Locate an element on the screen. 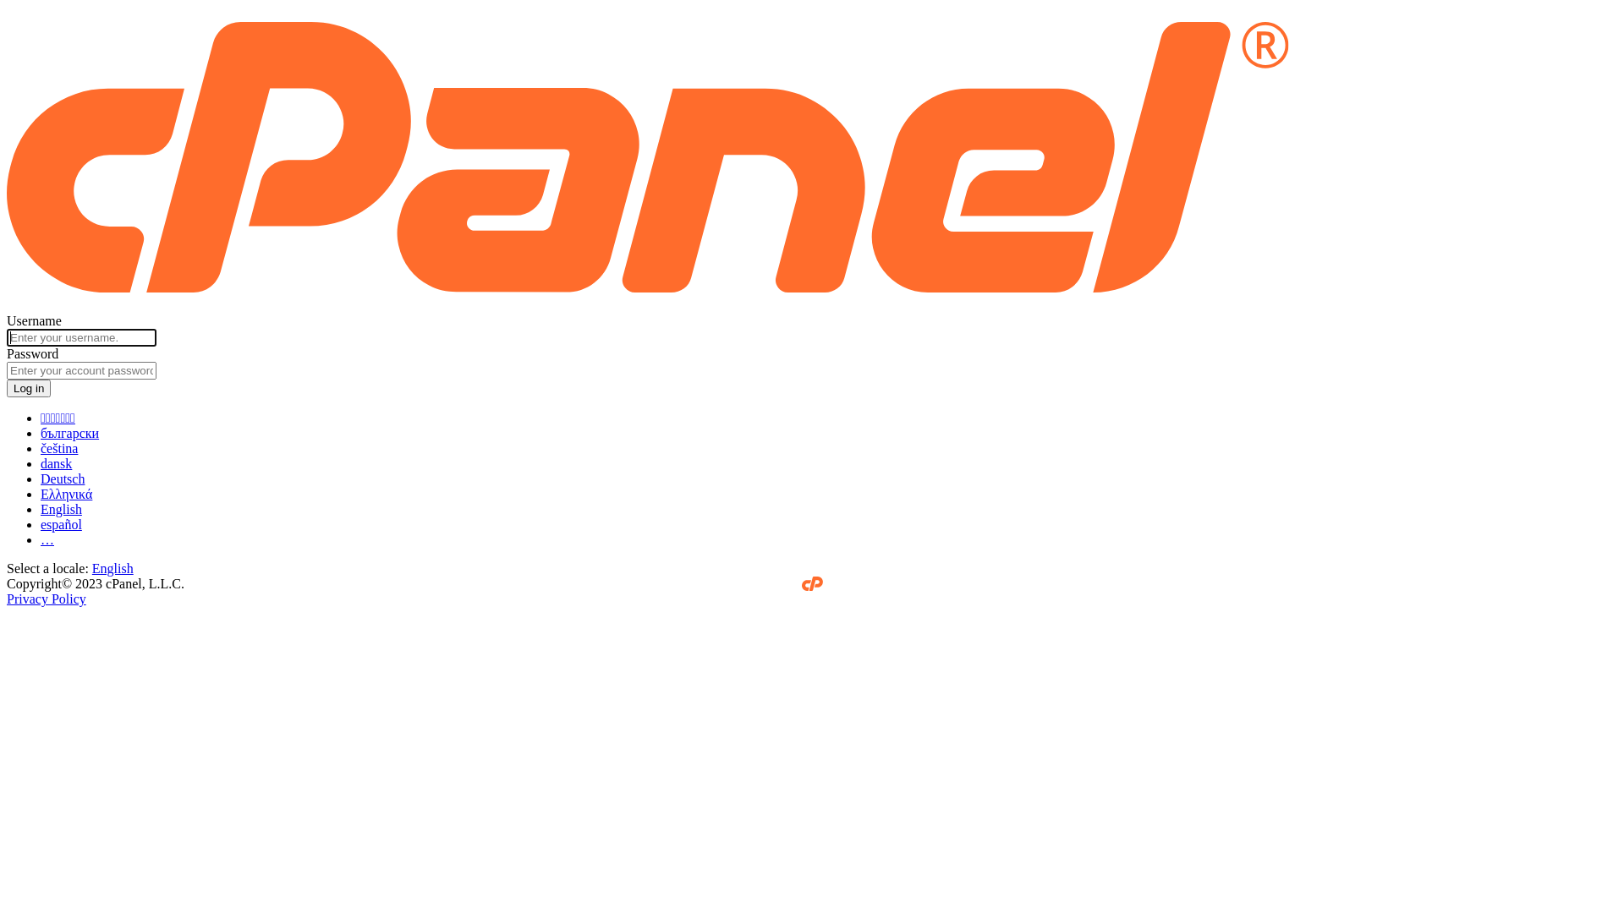 The width and height of the screenshot is (1624, 913). Log in is located at coordinates (29, 389).